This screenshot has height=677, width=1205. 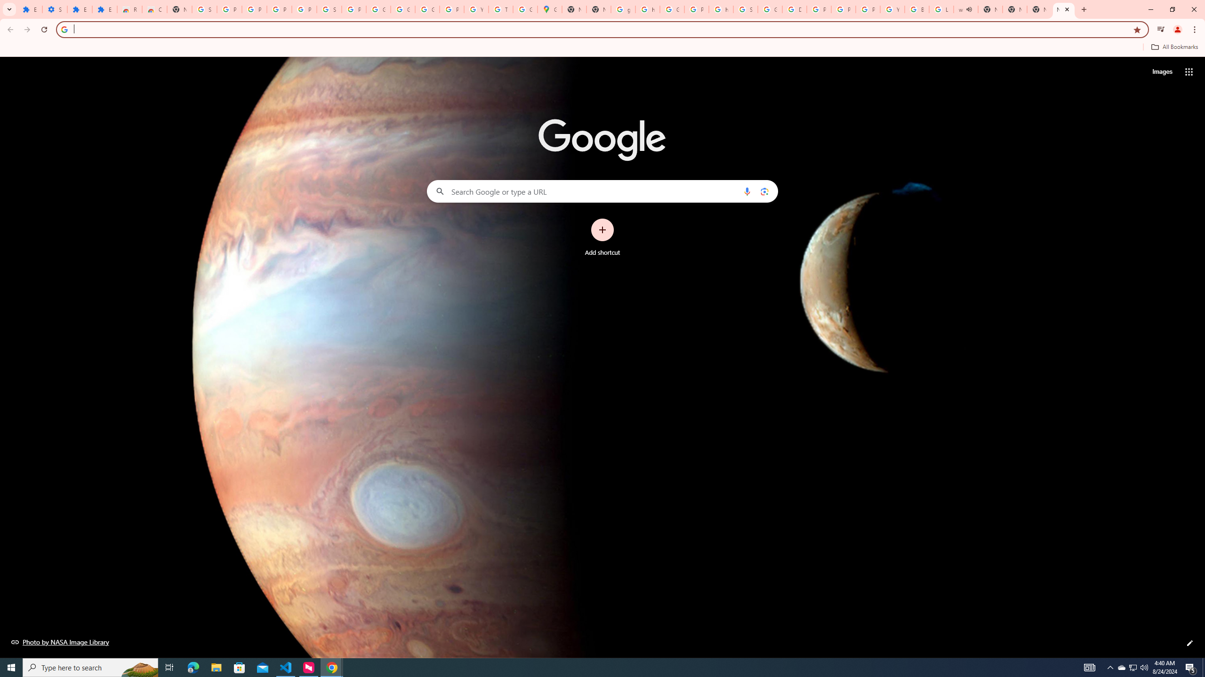 What do you see at coordinates (599, 9) in the screenshot?
I see `New Tab` at bounding box center [599, 9].